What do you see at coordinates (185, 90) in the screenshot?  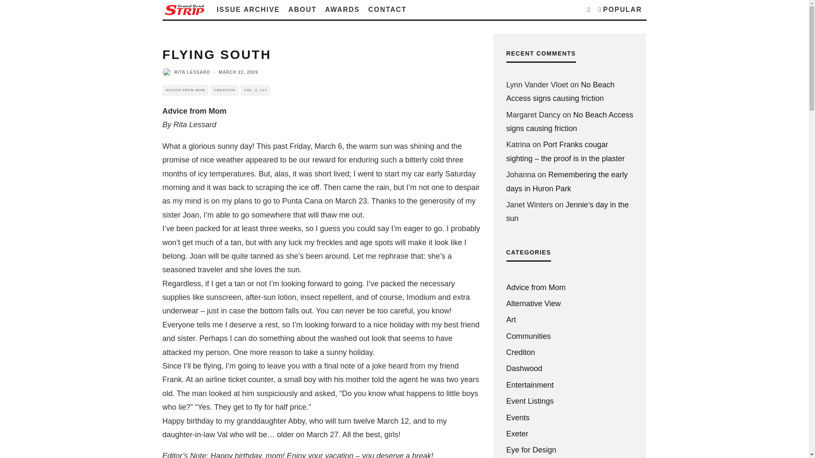 I see `ADVICE FROM MOM` at bounding box center [185, 90].